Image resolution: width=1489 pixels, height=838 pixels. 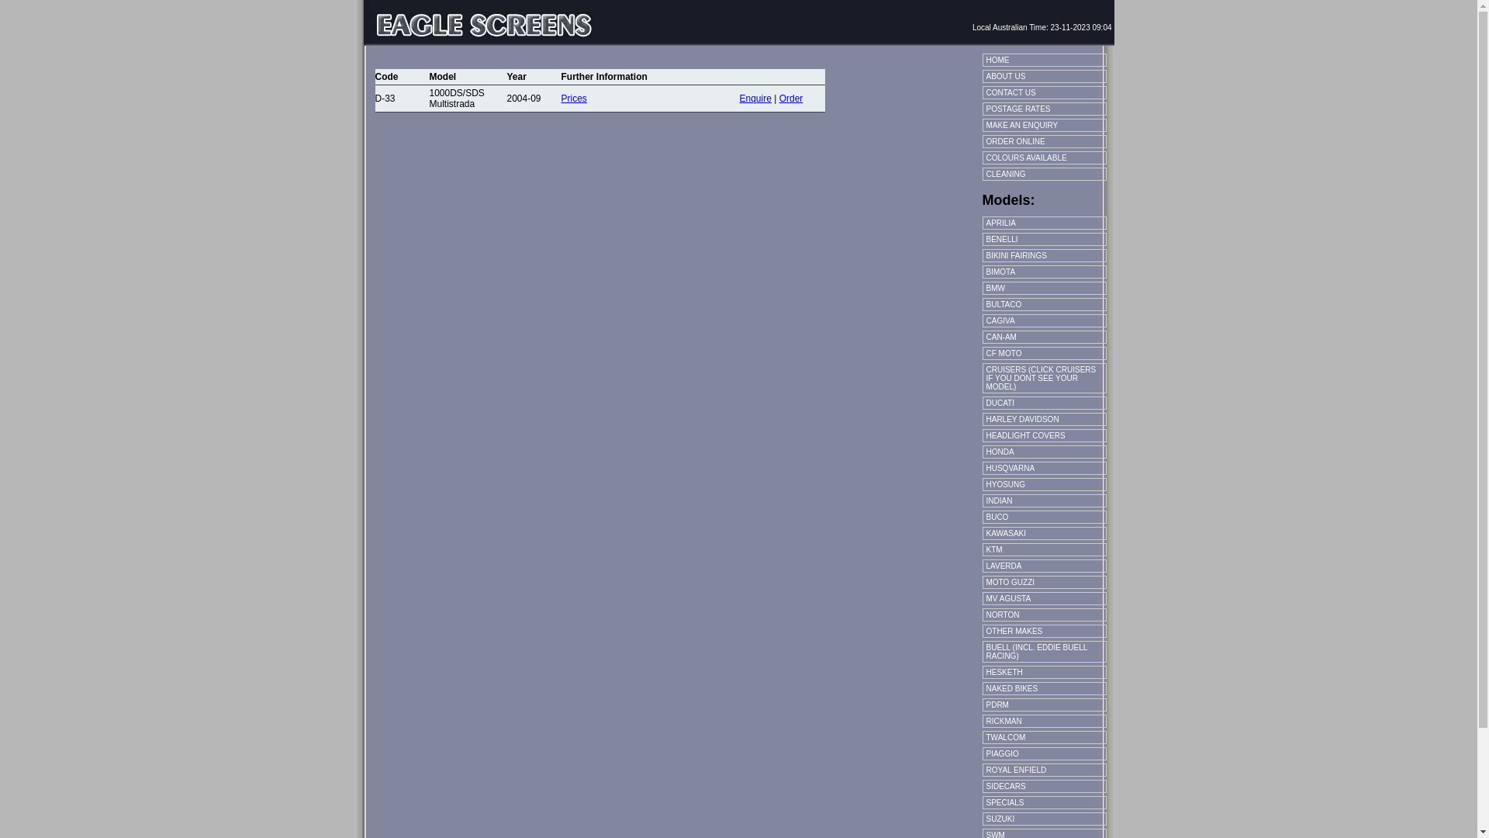 I want to click on SPECIALS, so click(x=1044, y=802).